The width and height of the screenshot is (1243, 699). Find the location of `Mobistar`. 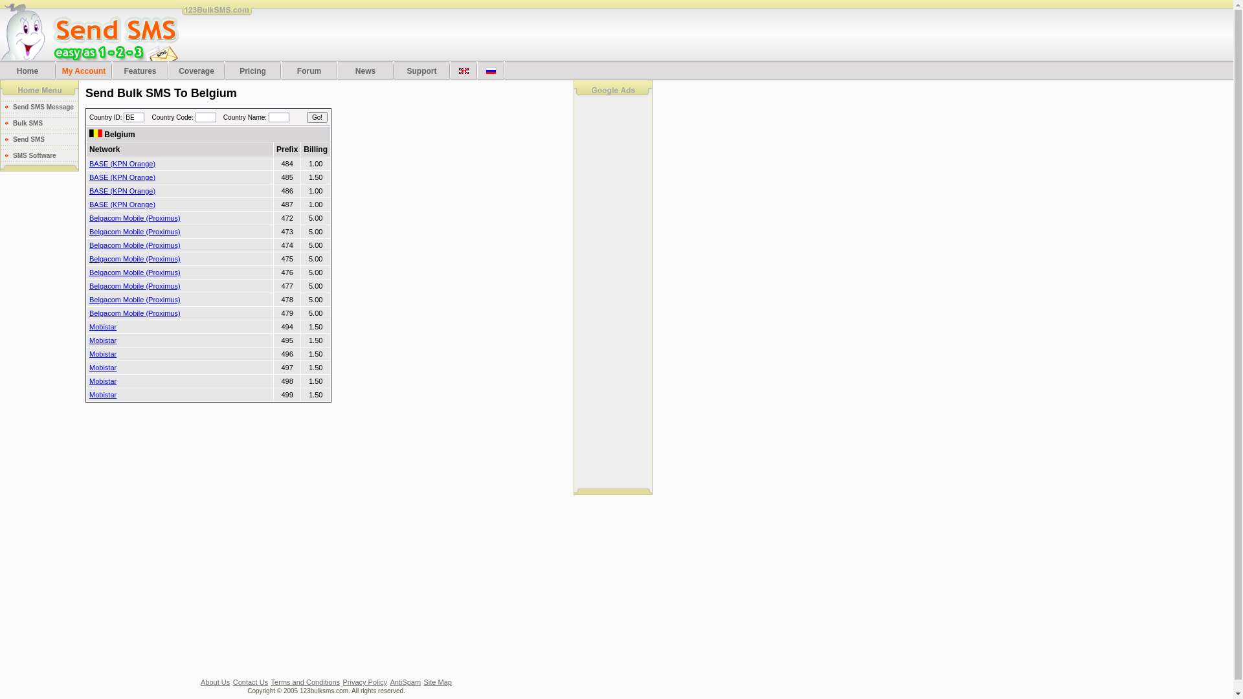

Mobistar is located at coordinates (103, 354).